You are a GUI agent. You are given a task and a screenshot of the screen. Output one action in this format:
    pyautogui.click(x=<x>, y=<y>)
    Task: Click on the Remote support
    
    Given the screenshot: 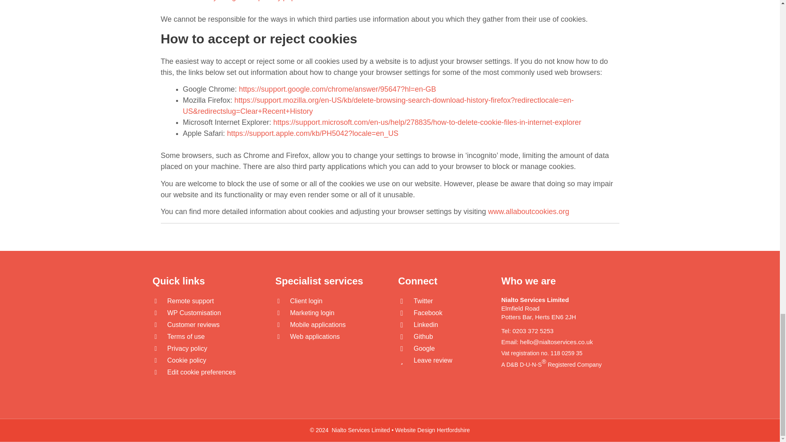 What is the action you would take?
    pyautogui.click(x=190, y=301)
    